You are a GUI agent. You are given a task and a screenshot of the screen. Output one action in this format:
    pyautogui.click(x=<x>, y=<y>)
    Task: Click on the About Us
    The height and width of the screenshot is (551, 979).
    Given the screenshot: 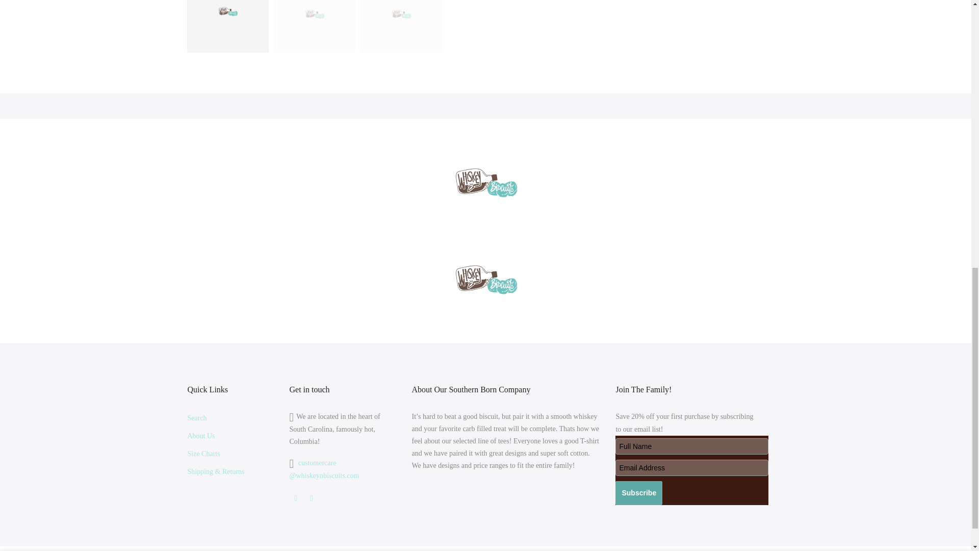 What is the action you would take?
    pyautogui.click(x=201, y=436)
    